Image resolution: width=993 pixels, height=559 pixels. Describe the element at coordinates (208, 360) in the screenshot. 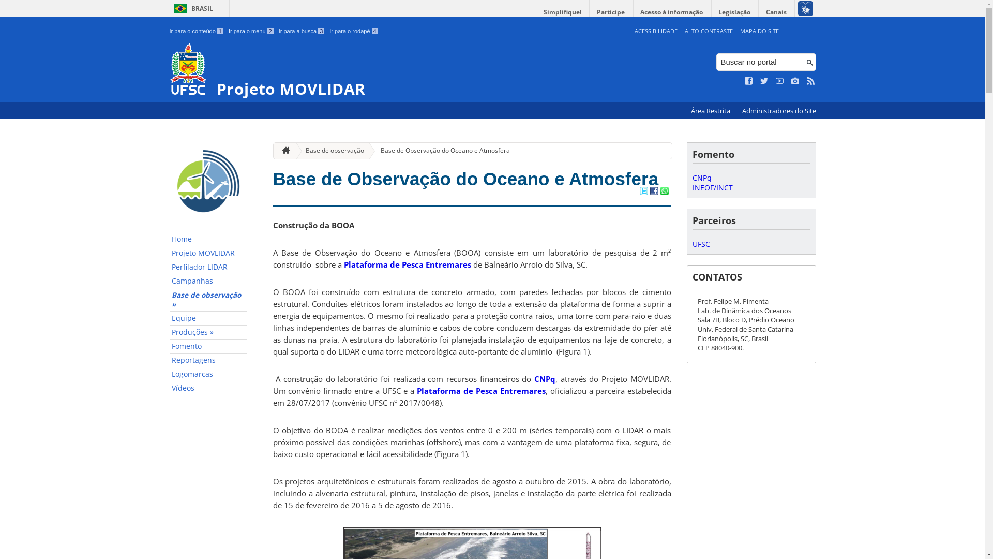

I see `Reportagens` at that location.